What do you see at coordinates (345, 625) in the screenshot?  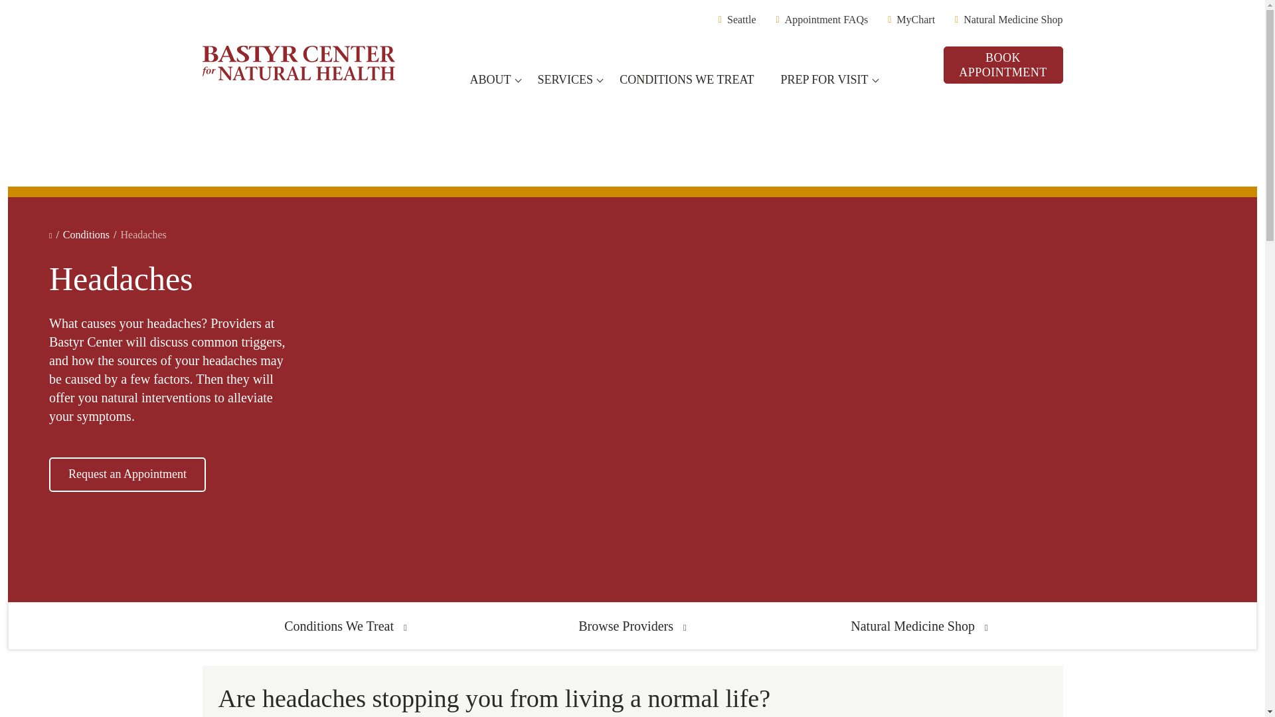 I see `Conditions We Treat` at bounding box center [345, 625].